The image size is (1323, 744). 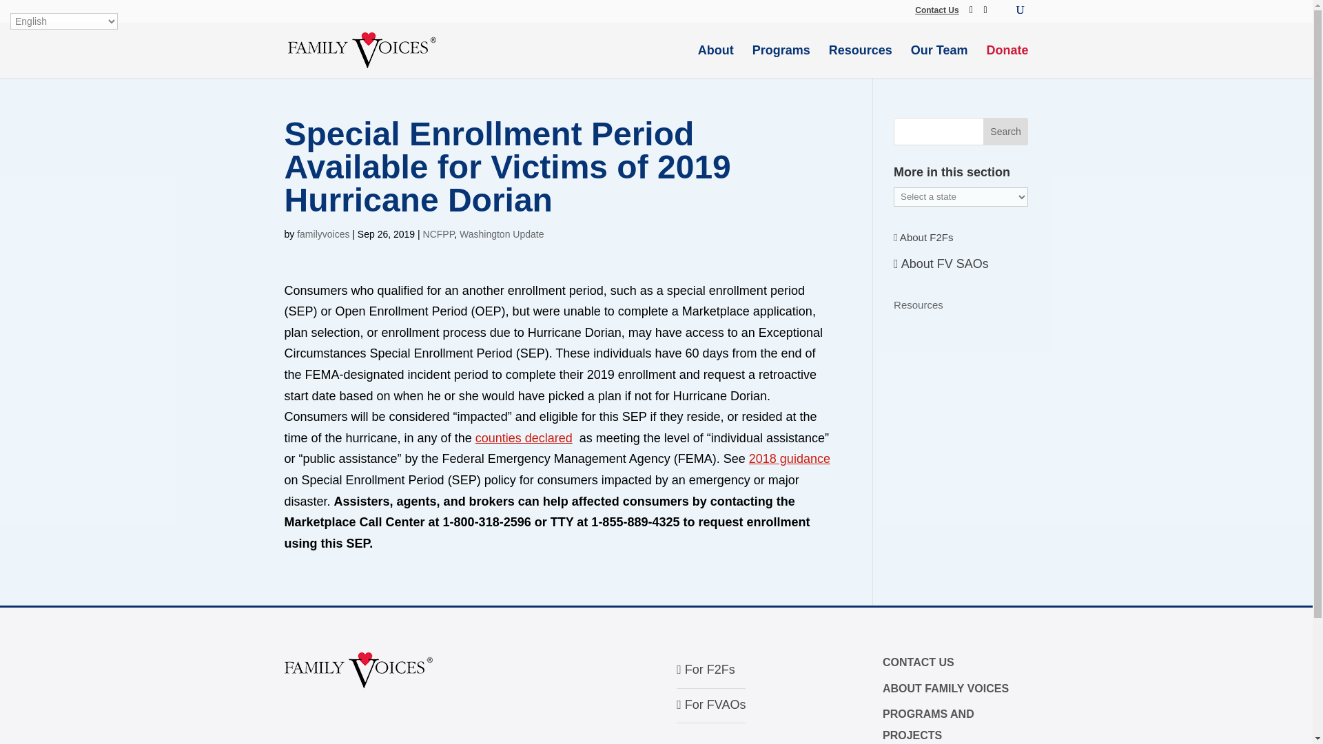 What do you see at coordinates (706, 670) in the screenshot?
I see `For F2Fs` at bounding box center [706, 670].